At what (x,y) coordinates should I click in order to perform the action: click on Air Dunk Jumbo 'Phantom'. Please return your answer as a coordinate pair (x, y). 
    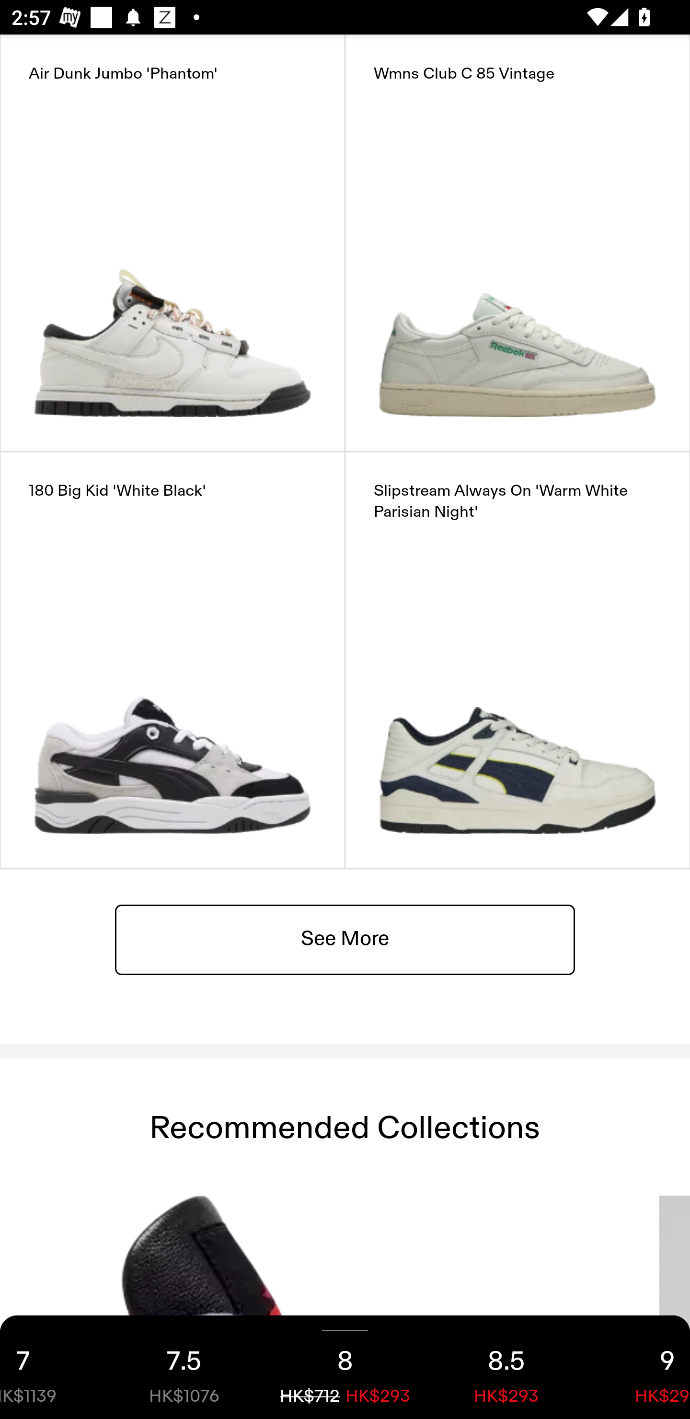
    Looking at the image, I should click on (172, 243).